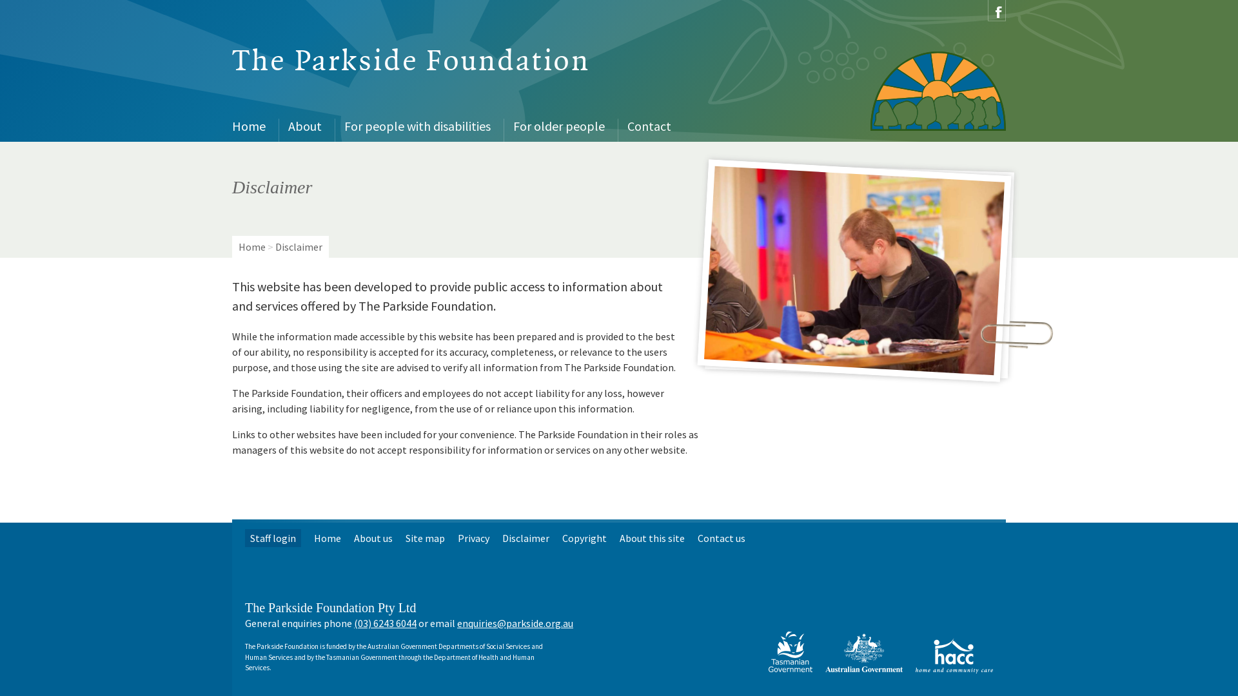 The width and height of the screenshot is (1238, 696). What do you see at coordinates (653, 538) in the screenshot?
I see `About this site` at bounding box center [653, 538].